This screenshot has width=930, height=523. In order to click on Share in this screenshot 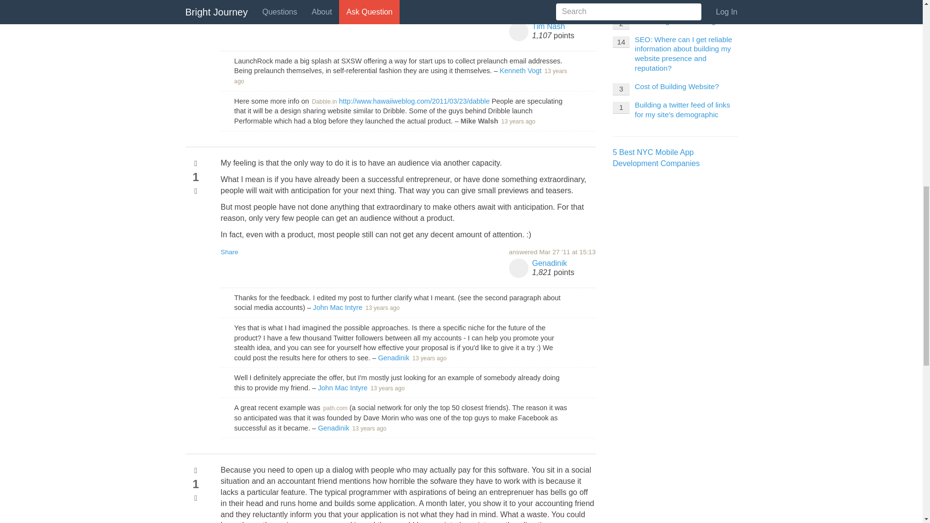, I will do `click(230, 15)`.